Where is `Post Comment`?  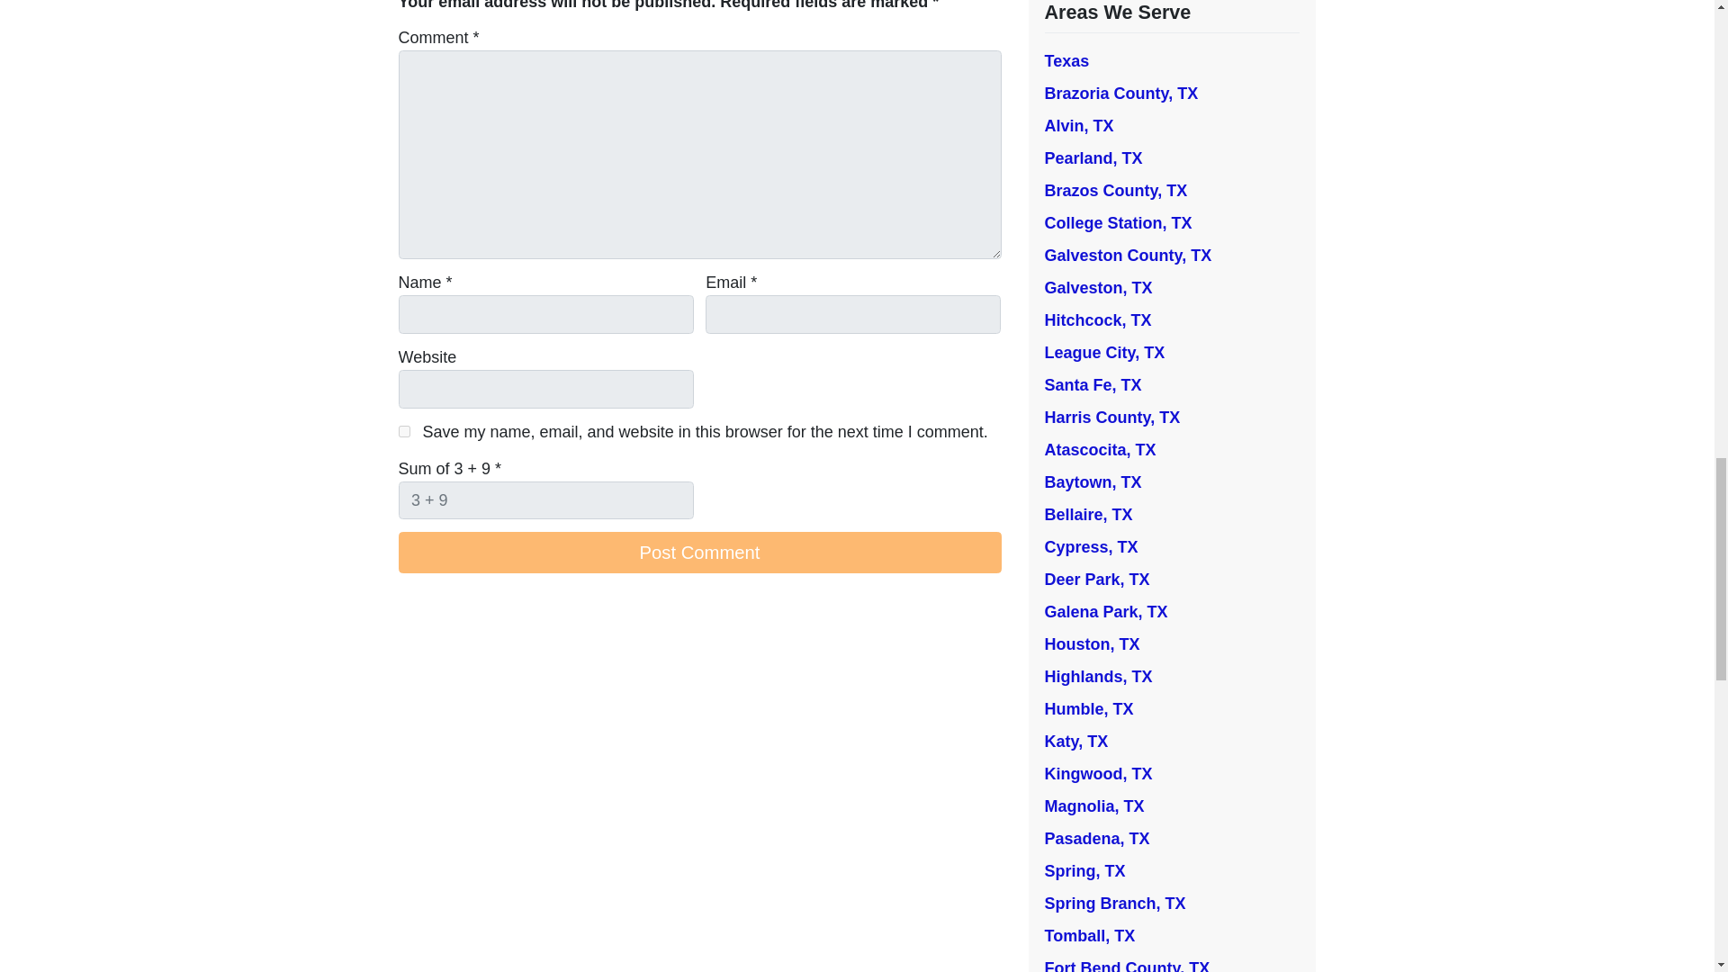 Post Comment is located at coordinates (698, 553).